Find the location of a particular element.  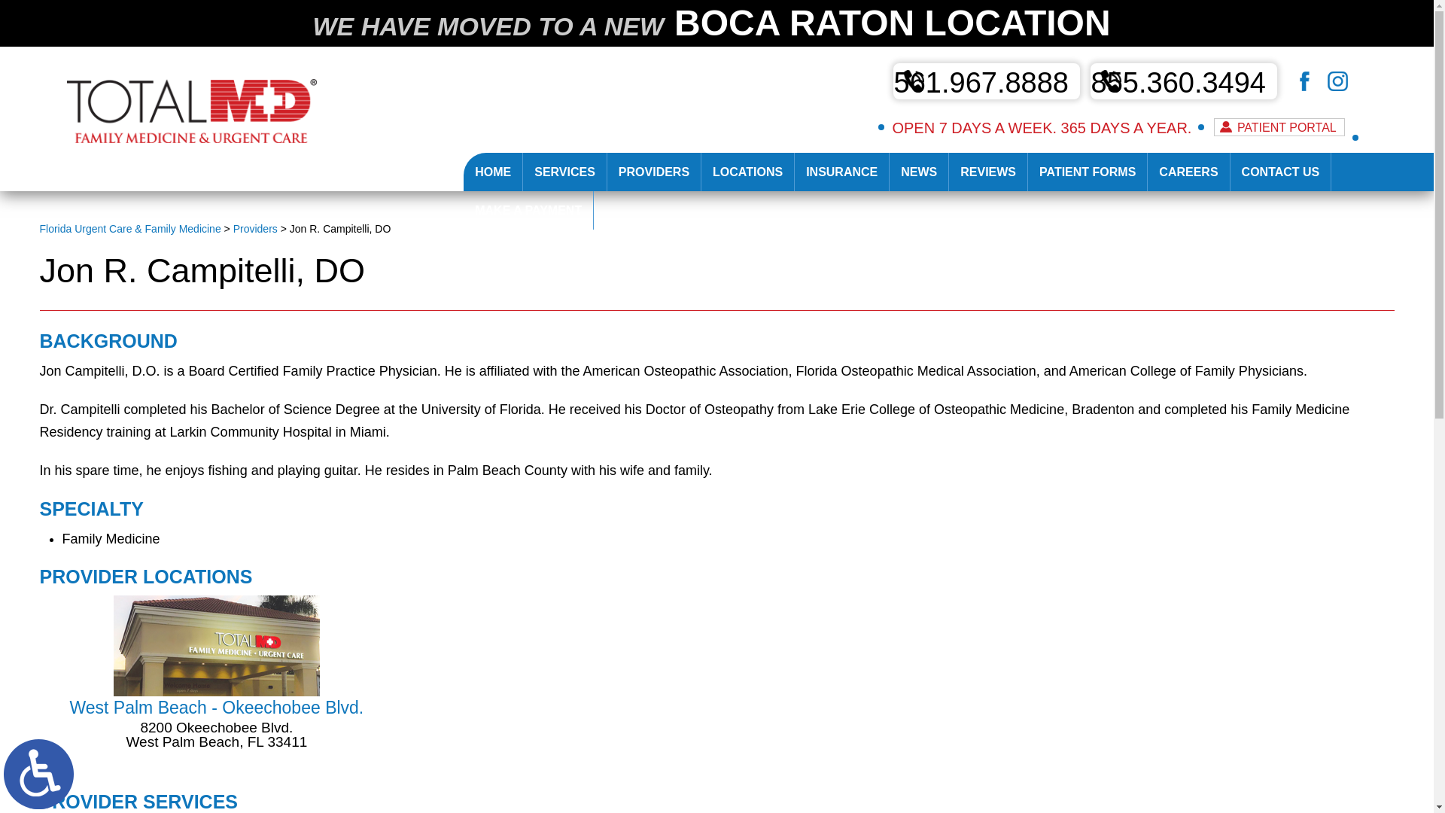

Instagram is located at coordinates (1319, 92).